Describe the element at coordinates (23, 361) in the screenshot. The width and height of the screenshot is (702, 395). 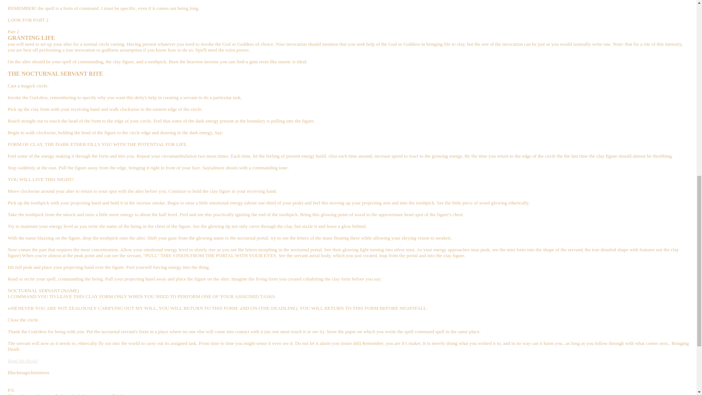
I see `Read the Book!` at that location.